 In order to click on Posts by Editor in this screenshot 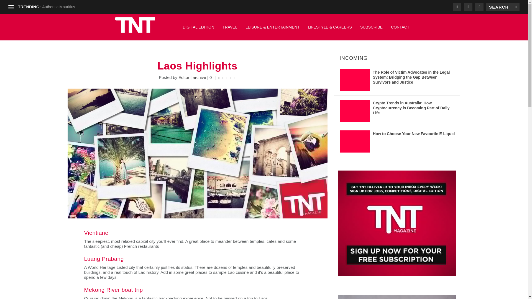, I will do `click(184, 78)`.